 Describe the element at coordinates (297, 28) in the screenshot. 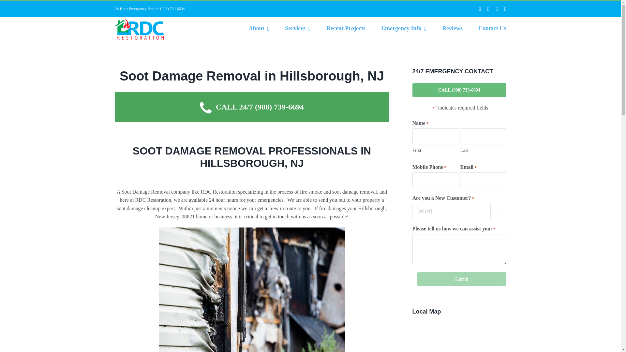

I see `Services` at that location.